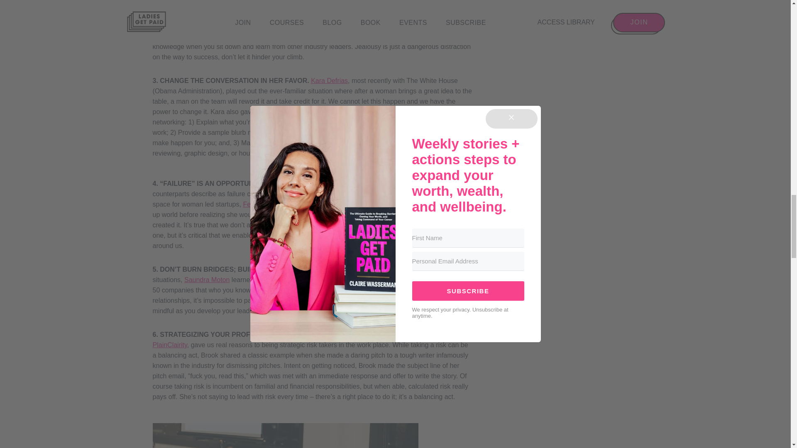  Describe the element at coordinates (384, 334) in the screenshot. I see `Brook Larios` at that location.